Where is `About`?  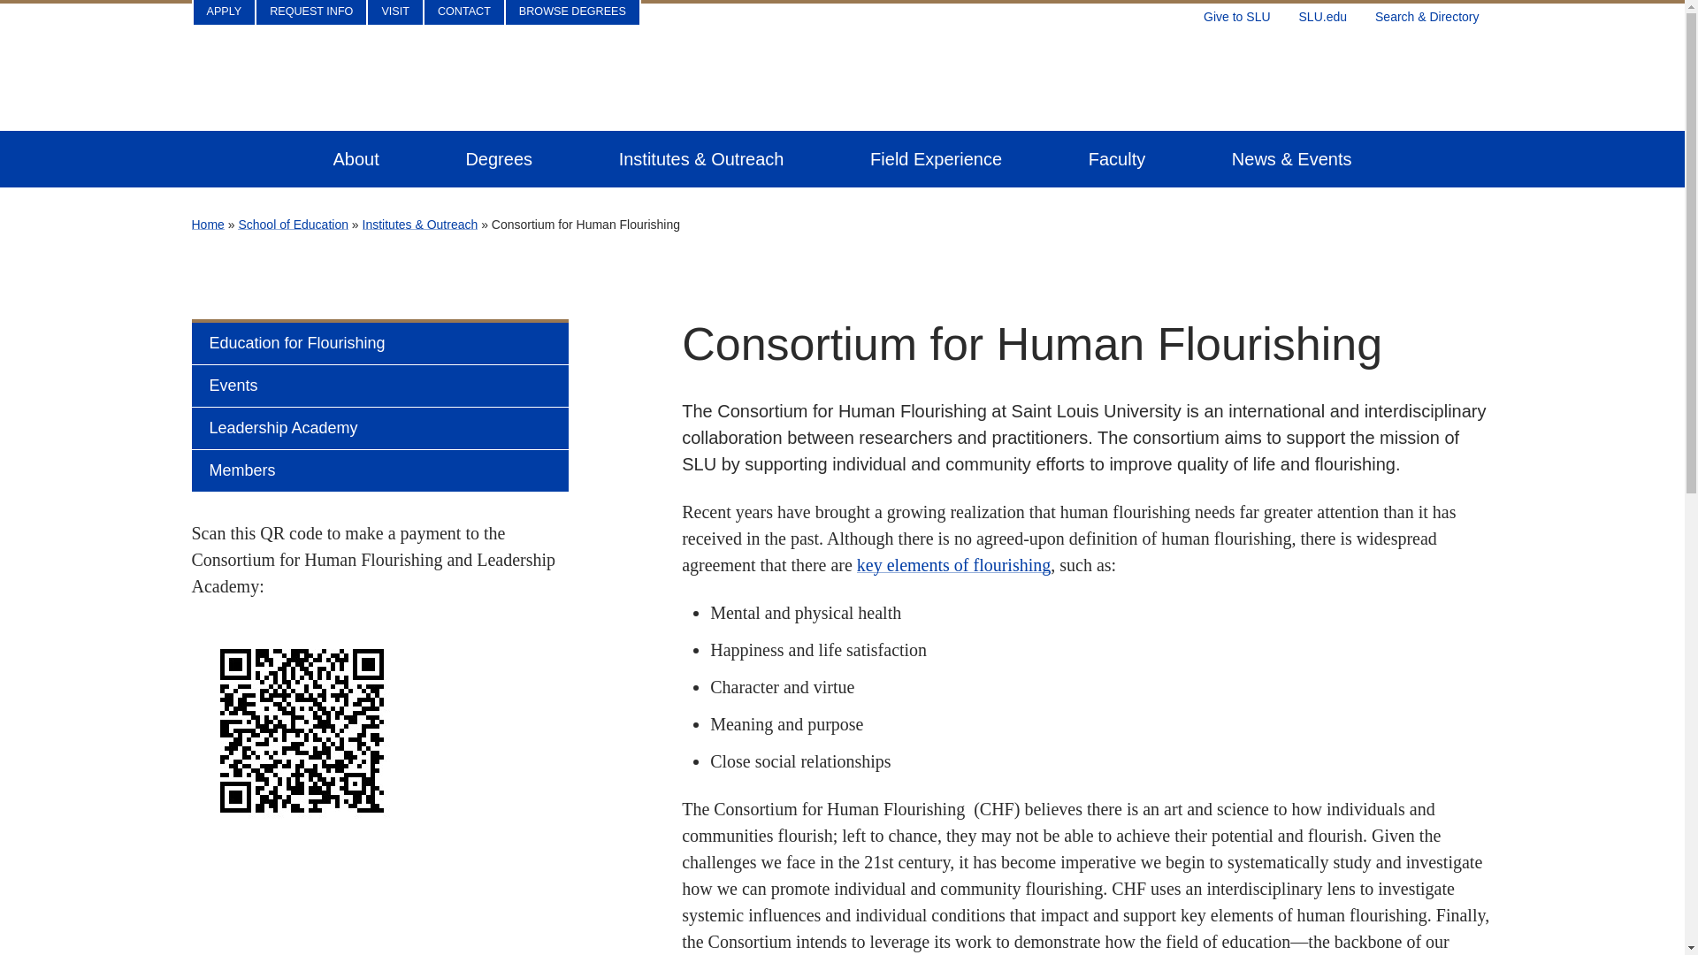 About is located at coordinates (356, 159).